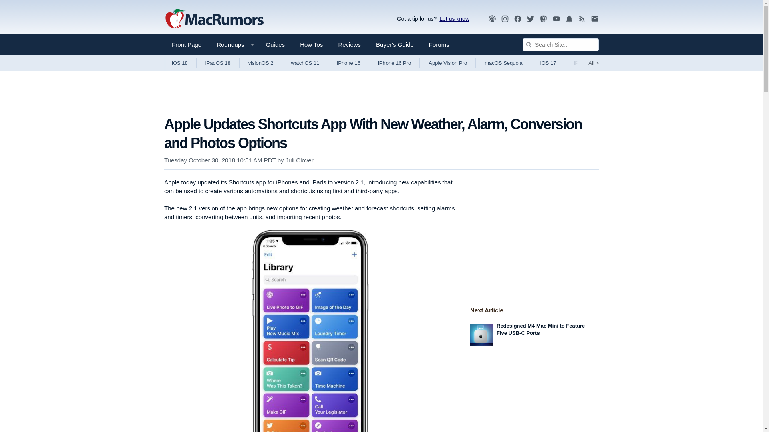 Image resolution: width=769 pixels, height=432 pixels. Describe the element at coordinates (556, 18) in the screenshot. I see `YouTube` at that location.